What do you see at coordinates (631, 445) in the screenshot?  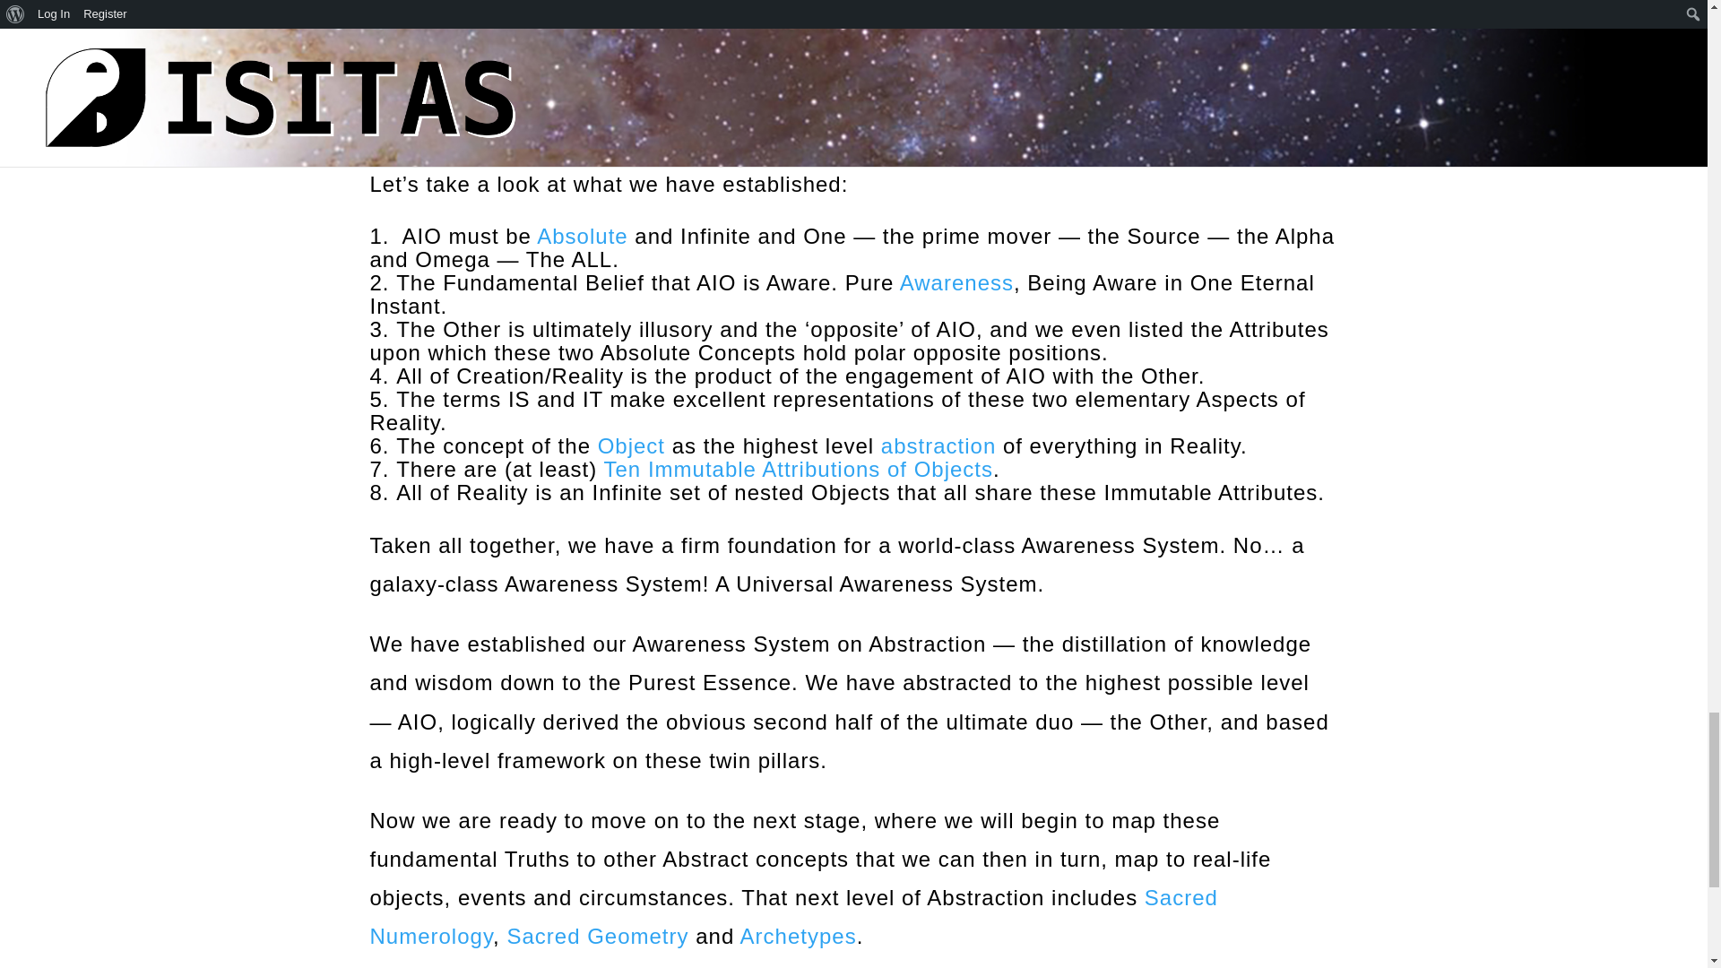 I see `Object` at bounding box center [631, 445].